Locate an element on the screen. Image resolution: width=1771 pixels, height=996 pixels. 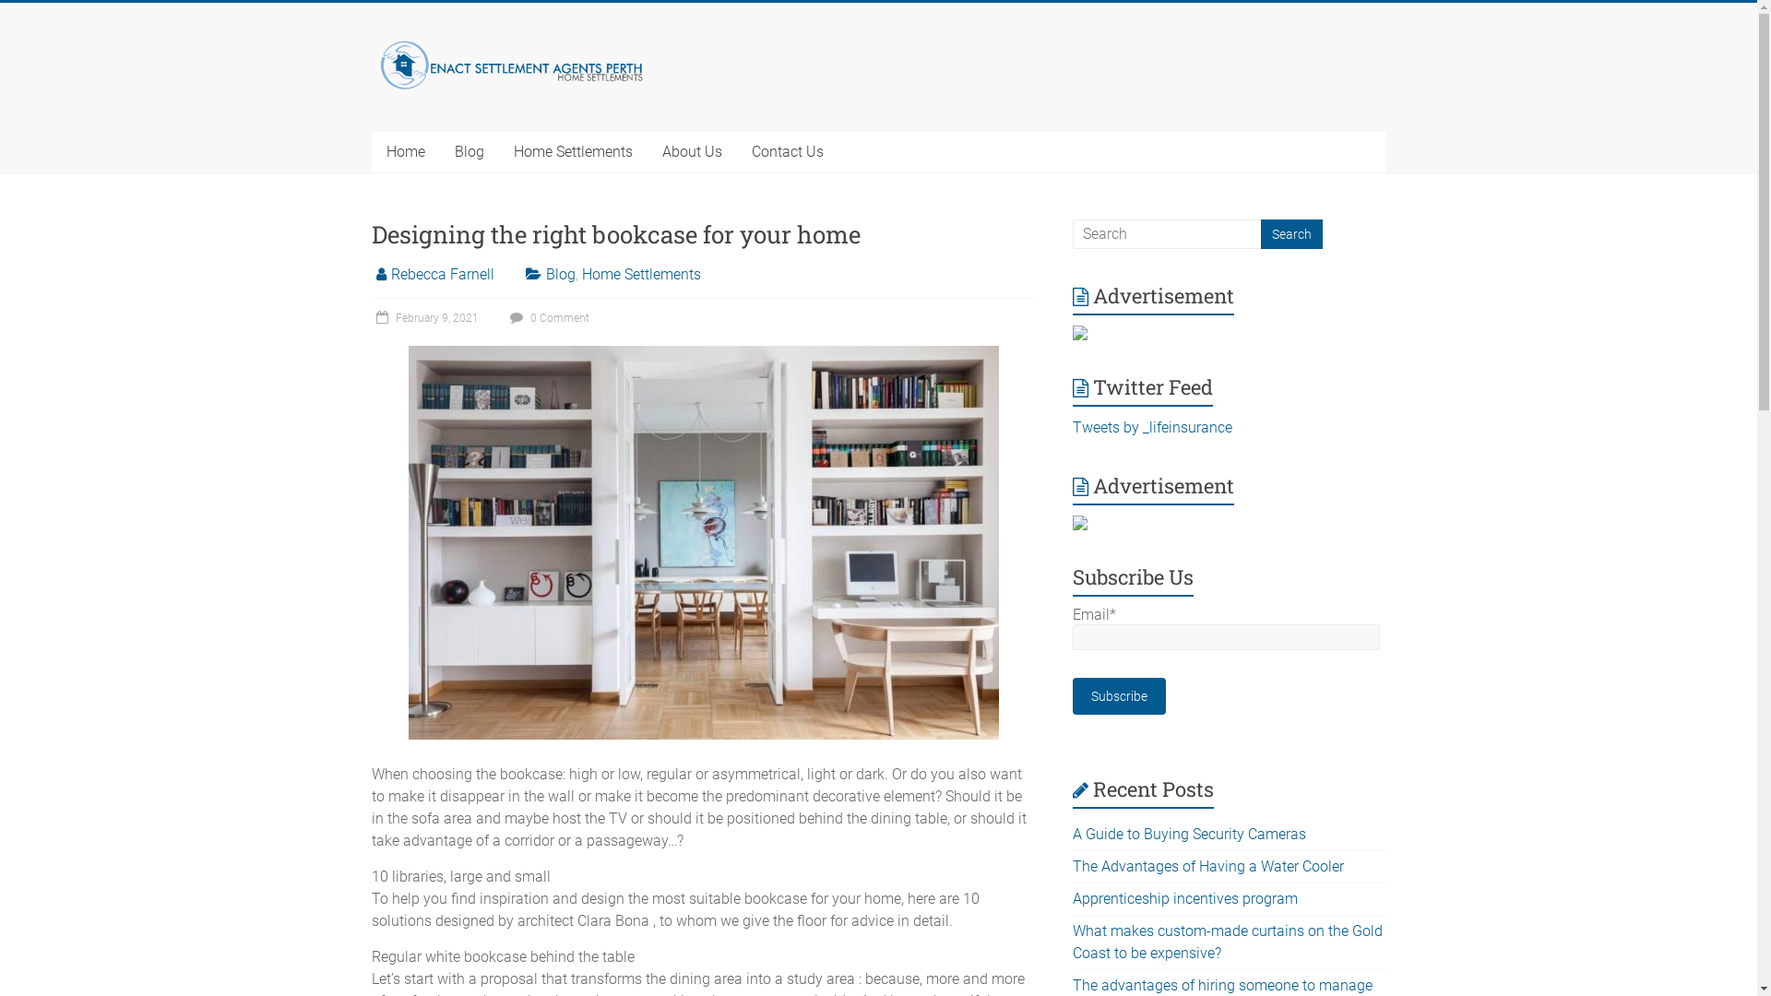
Search is located at coordinates (1291, 234).